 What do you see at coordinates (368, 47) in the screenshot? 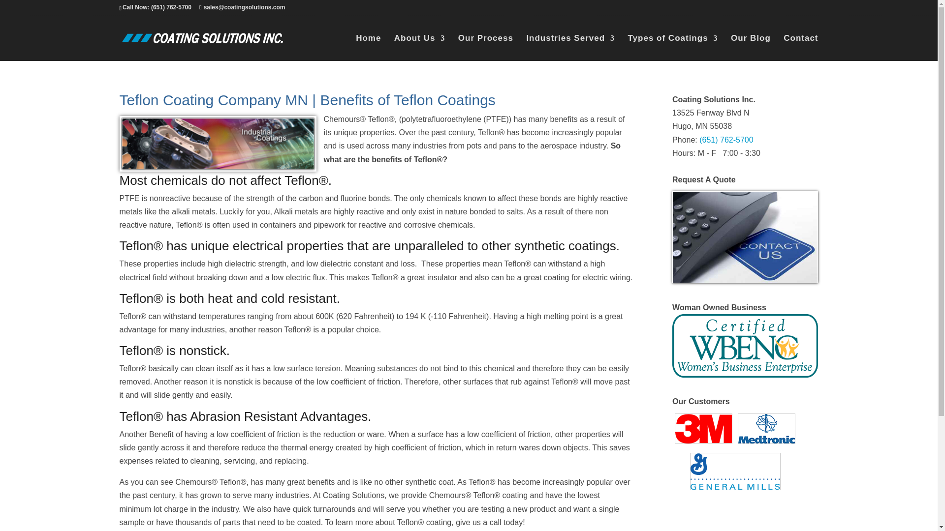
I see `Home` at bounding box center [368, 47].